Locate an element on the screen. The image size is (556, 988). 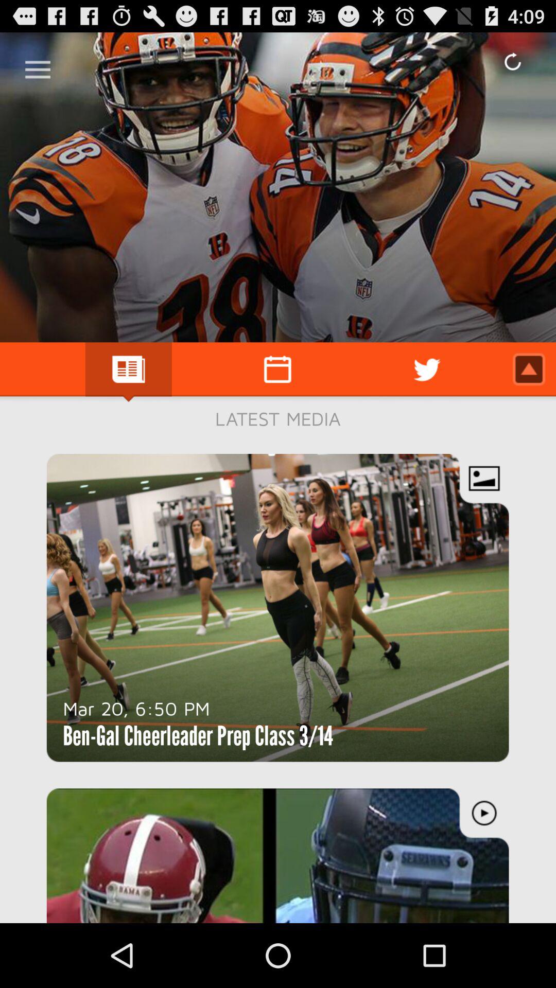
tap the icon below mar 20 6 icon is located at coordinates (198, 736).